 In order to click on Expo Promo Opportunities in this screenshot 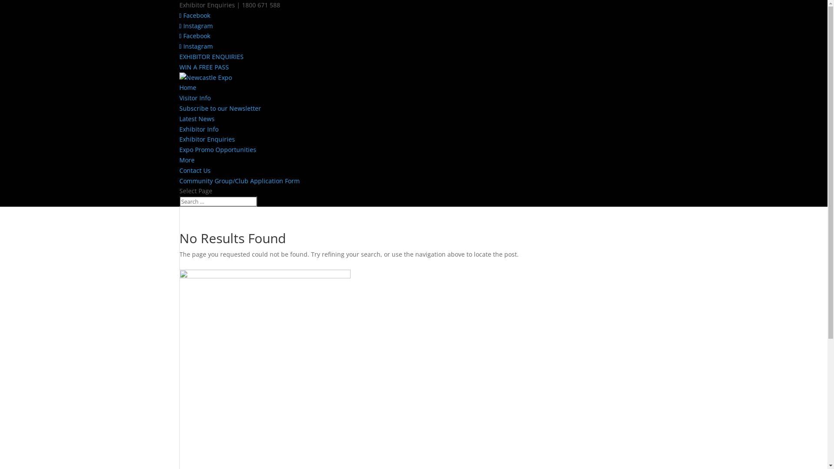, I will do `click(217, 149)`.